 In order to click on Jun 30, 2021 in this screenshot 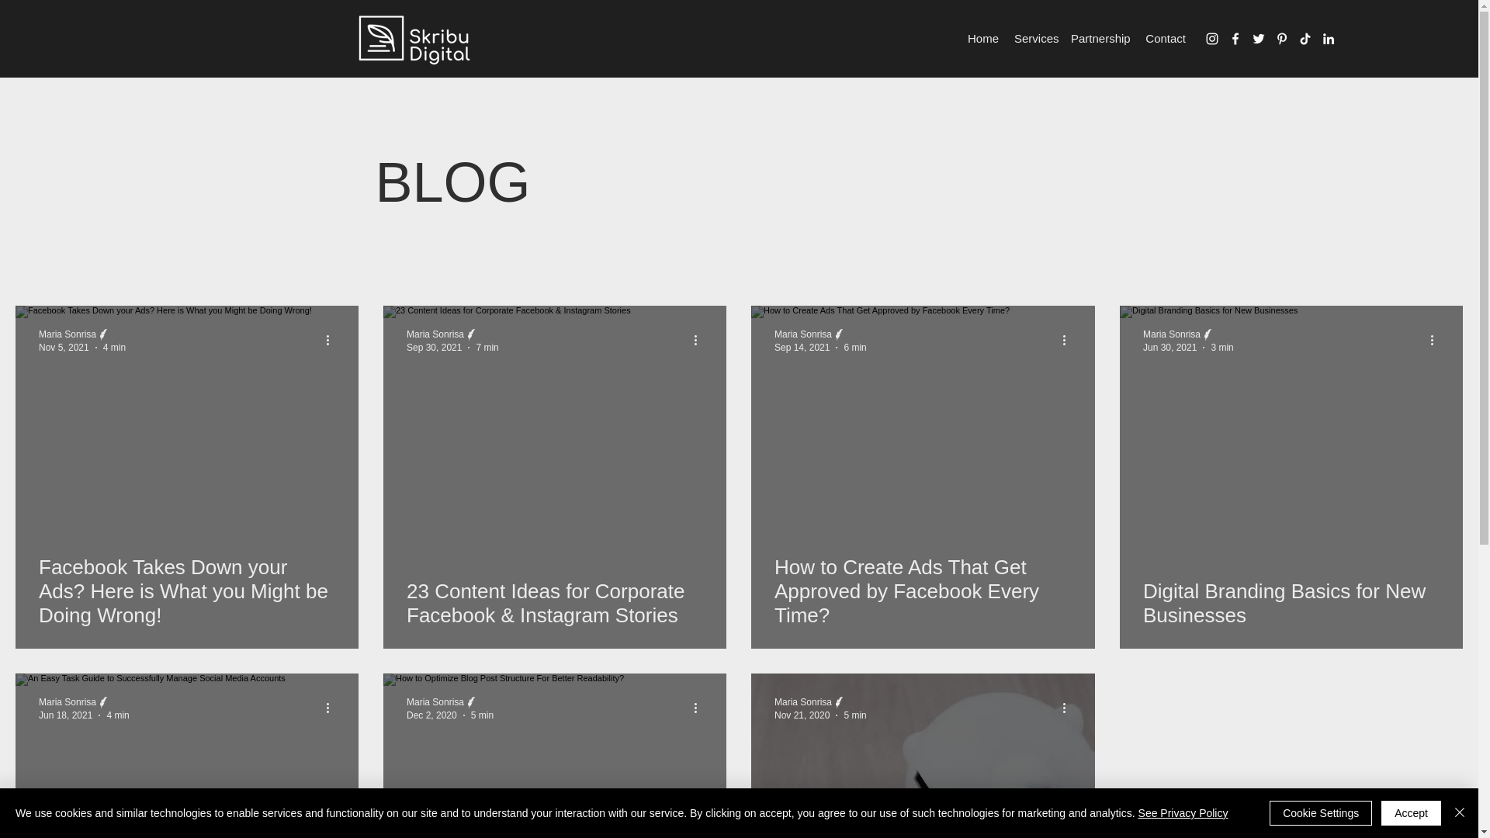, I will do `click(1169, 346)`.